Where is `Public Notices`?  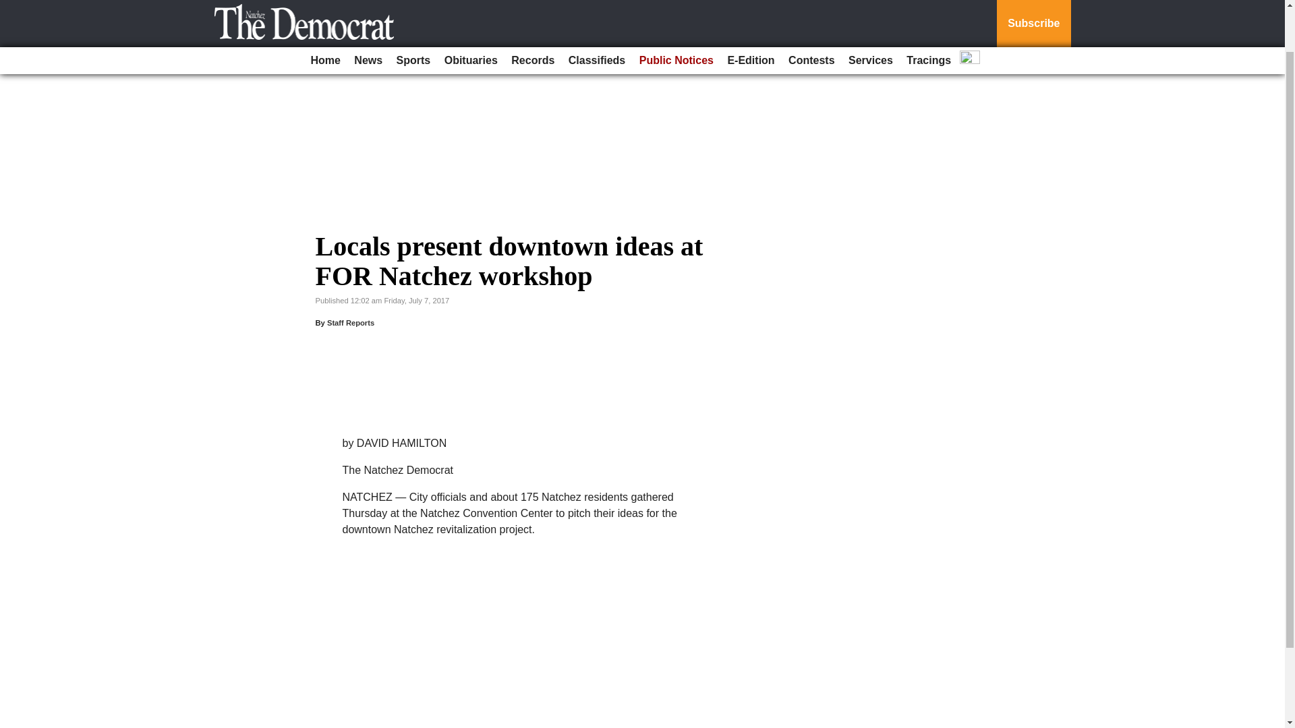 Public Notices is located at coordinates (676, 11).